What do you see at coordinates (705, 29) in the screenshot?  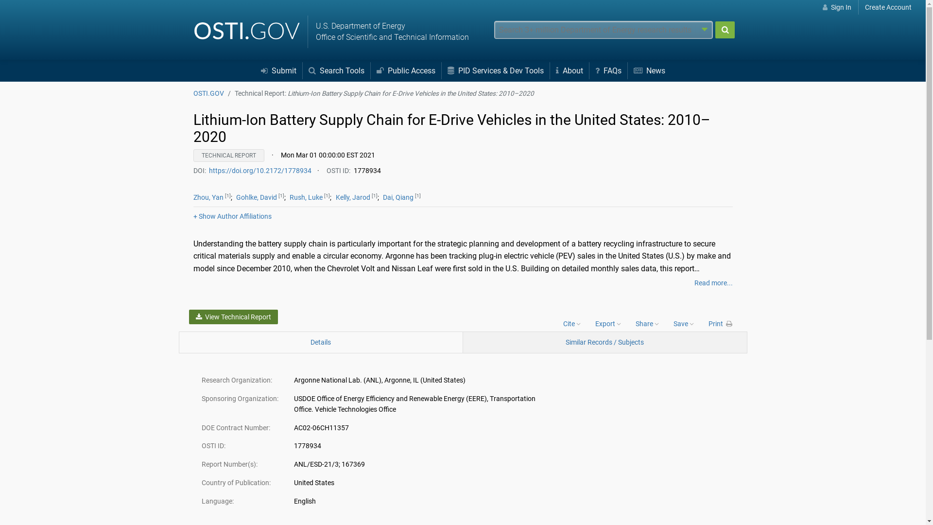 I see `Advanced search options` at bounding box center [705, 29].